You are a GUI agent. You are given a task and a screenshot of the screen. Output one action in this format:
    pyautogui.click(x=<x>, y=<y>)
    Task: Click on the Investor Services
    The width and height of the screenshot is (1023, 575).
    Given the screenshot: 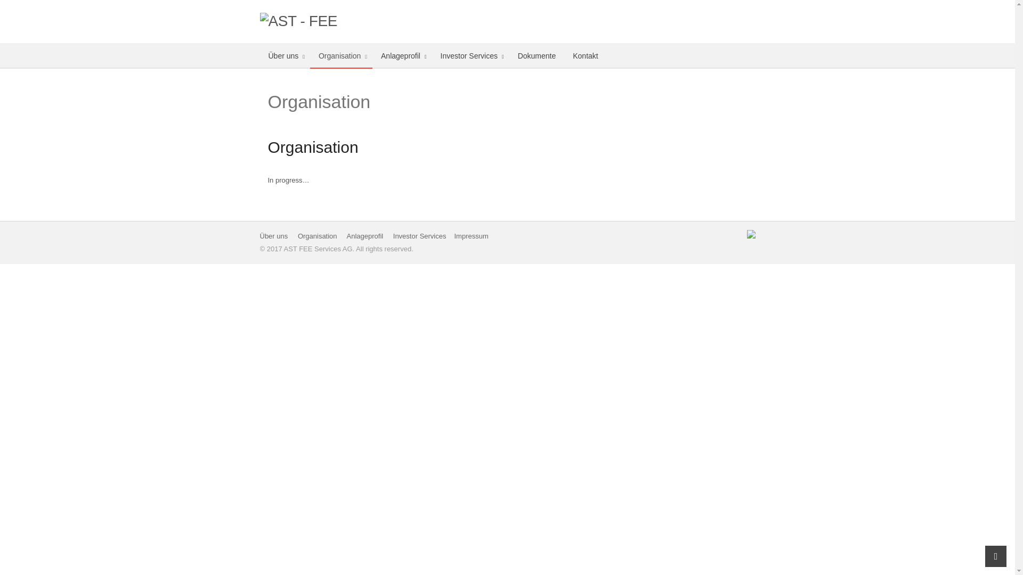 What is the action you would take?
    pyautogui.click(x=420, y=236)
    